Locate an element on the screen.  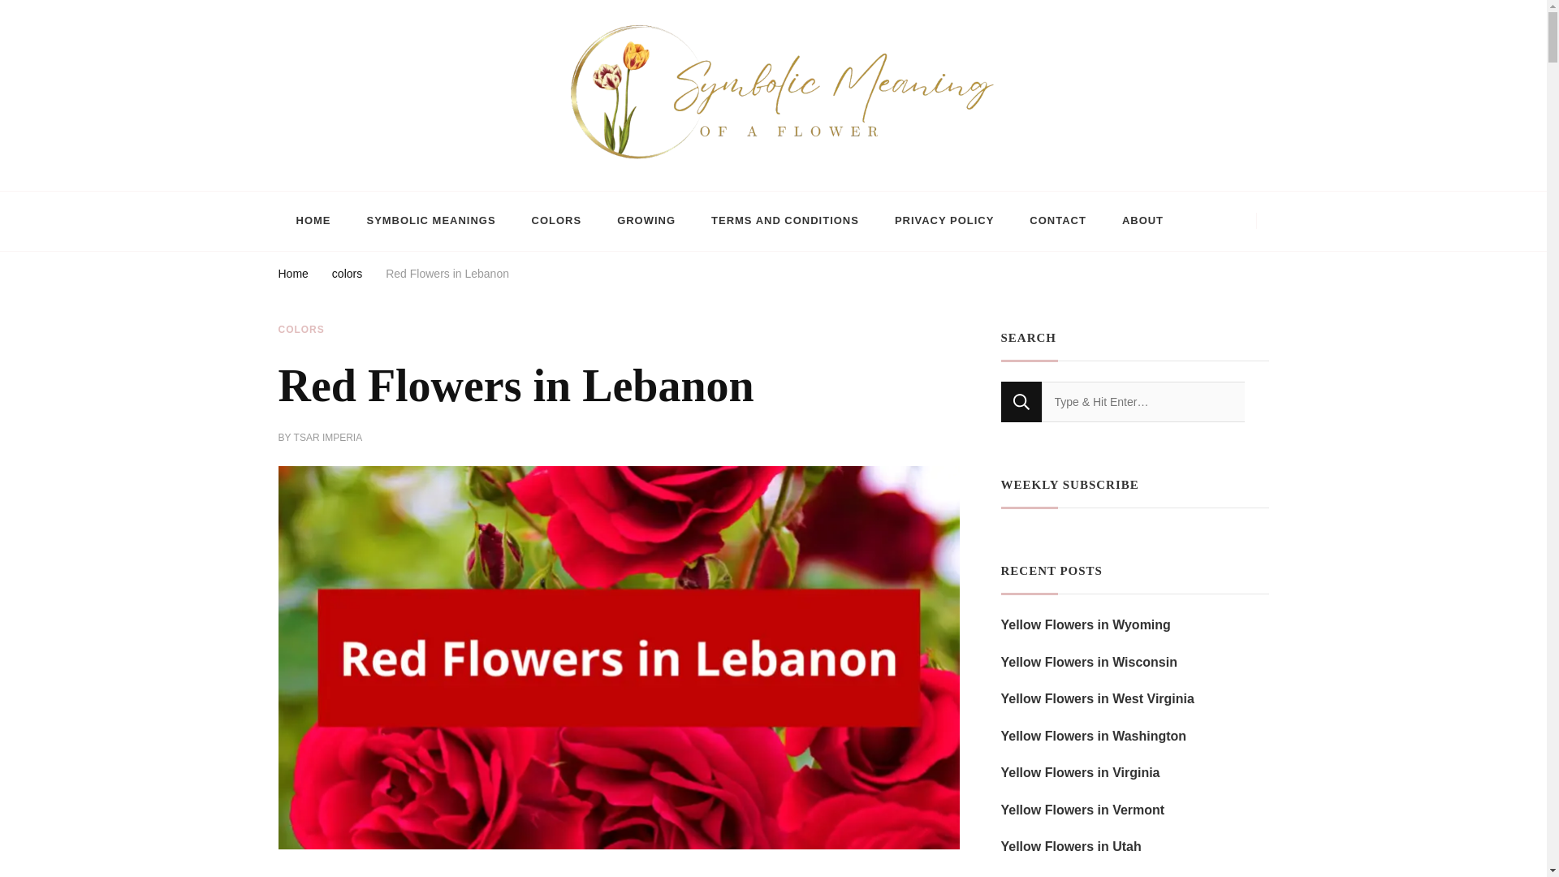
CONTACT is located at coordinates (1057, 221).